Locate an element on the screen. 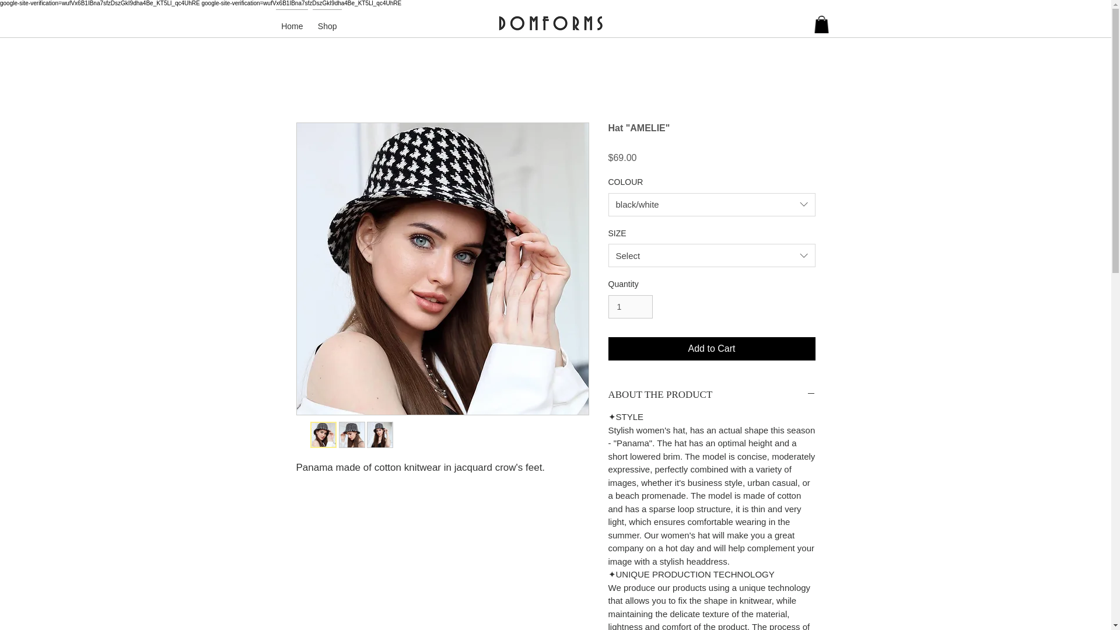  Add to Cart is located at coordinates (712, 348).